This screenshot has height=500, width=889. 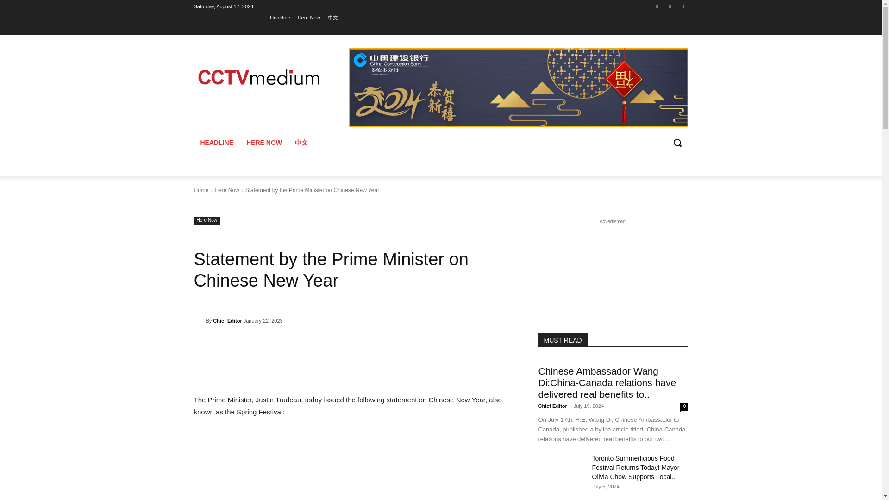 I want to click on Youtube, so click(x=682, y=6).